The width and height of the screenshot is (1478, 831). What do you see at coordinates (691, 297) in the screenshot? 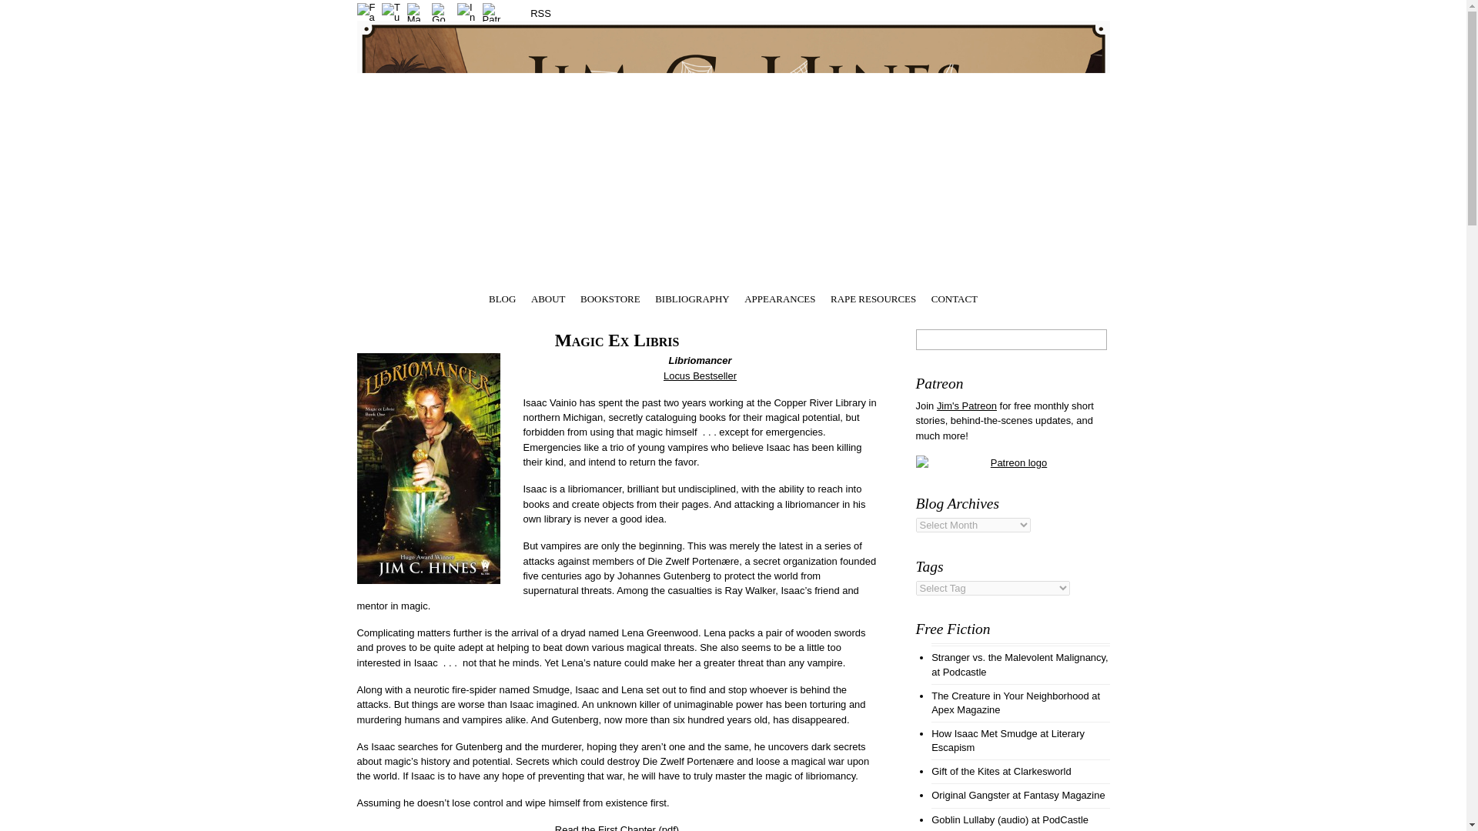
I see `BIBLIOGRAPHY` at bounding box center [691, 297].